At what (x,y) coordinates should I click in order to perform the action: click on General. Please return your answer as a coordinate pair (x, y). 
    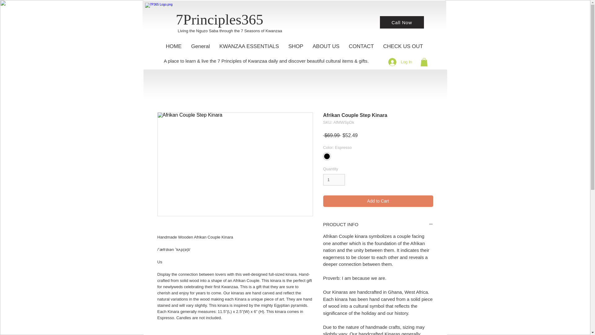
    Looking at the image, I should click on (201, 47).